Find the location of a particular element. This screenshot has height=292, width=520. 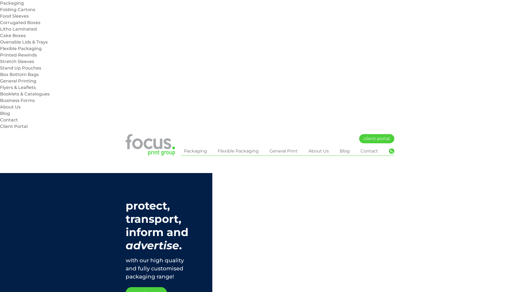

Stretch Sleeves is located at coordinates (17, 62).